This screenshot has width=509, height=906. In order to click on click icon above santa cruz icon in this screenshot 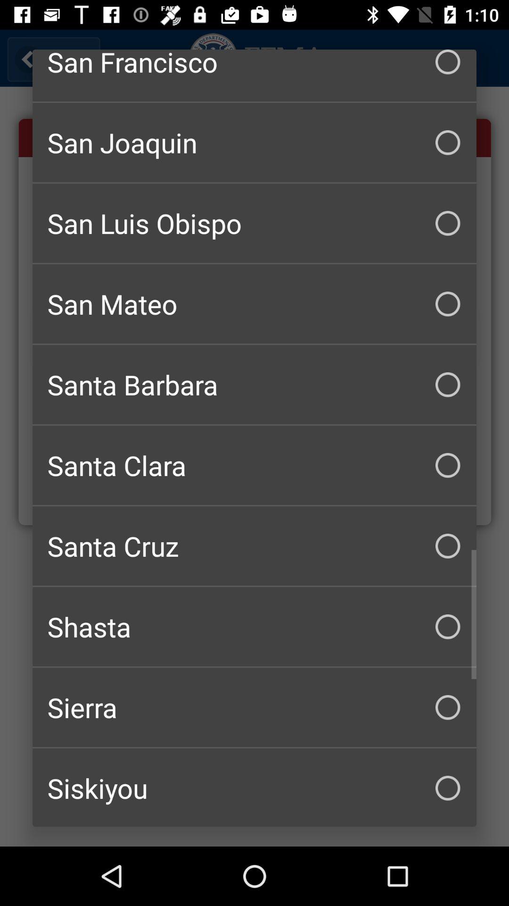, I will do `click(254, 465)`.